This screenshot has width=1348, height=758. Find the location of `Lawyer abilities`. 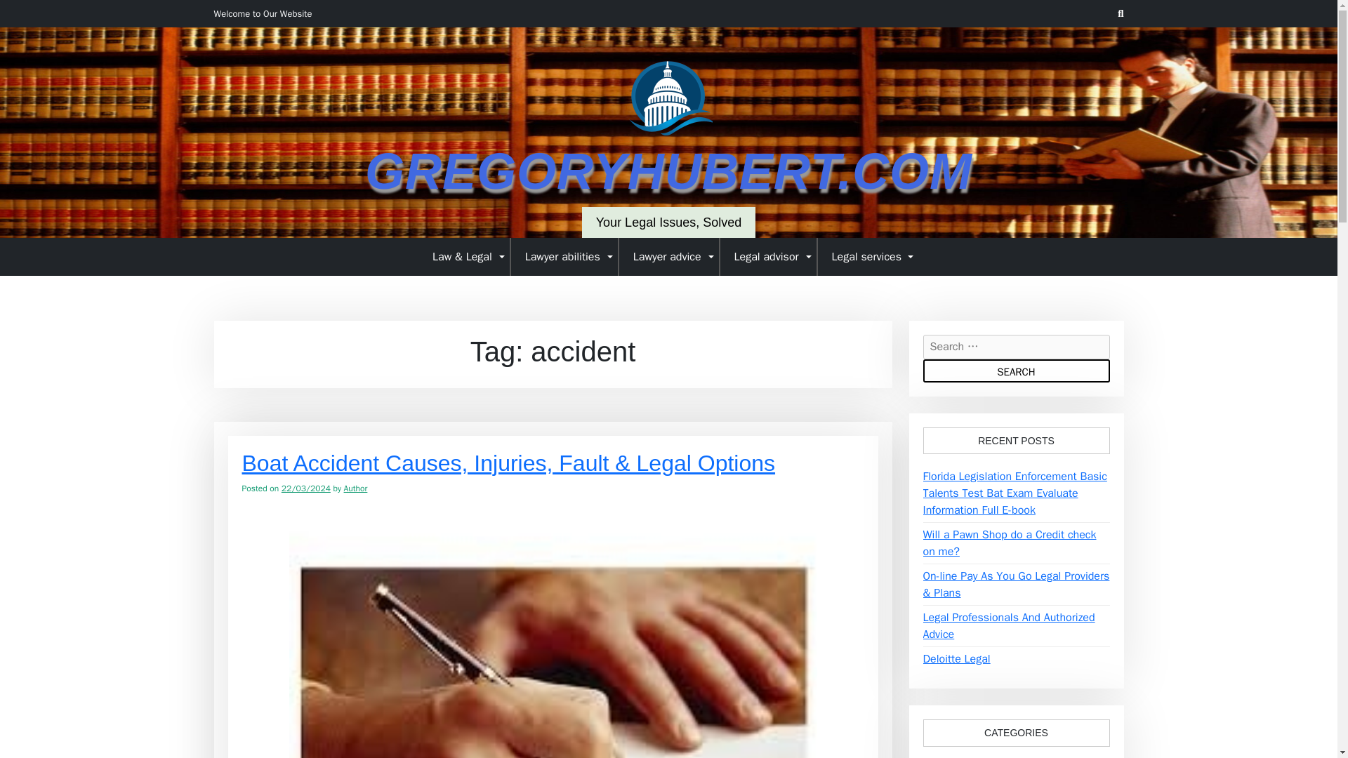

Lawyer abilities is located at coordinates (564, 256).